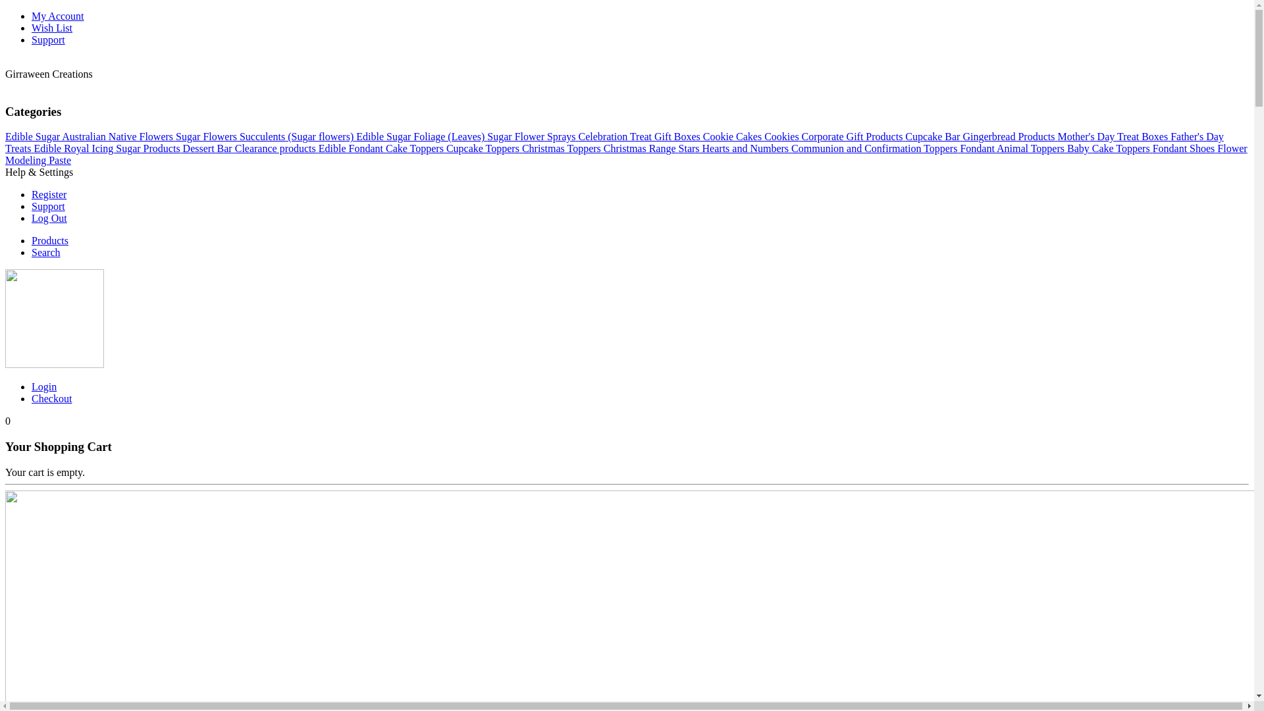  Describe the element at coordinates (1010, 137) in the screenshot. I see `Gingerbread Products` at that location.